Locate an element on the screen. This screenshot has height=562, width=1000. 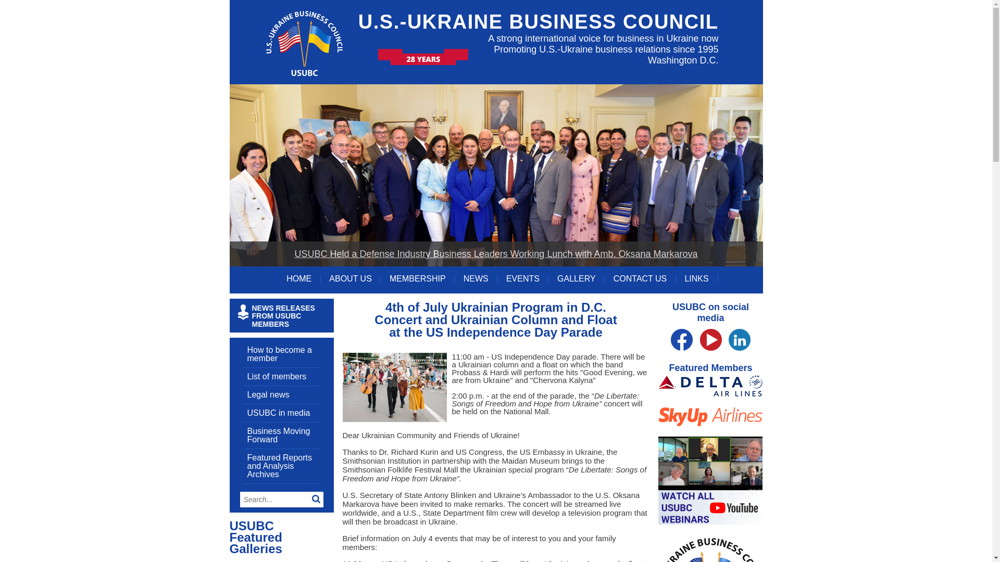
USUBC on Youtube is located at coordinates (711, 357).